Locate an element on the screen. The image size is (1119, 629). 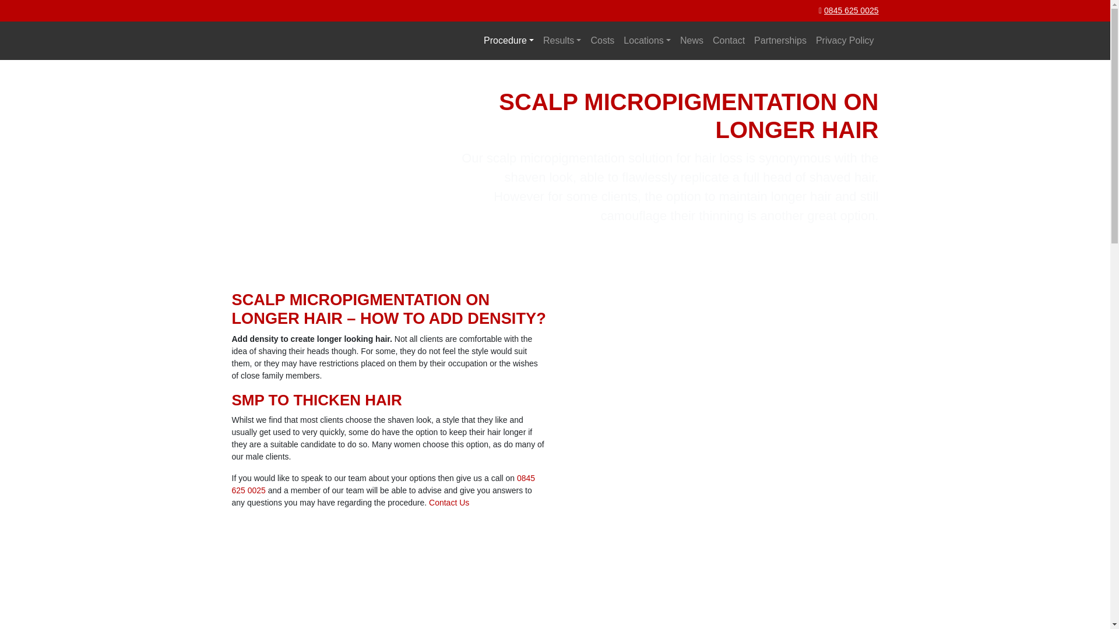
News is located at coordinates (692, 40).